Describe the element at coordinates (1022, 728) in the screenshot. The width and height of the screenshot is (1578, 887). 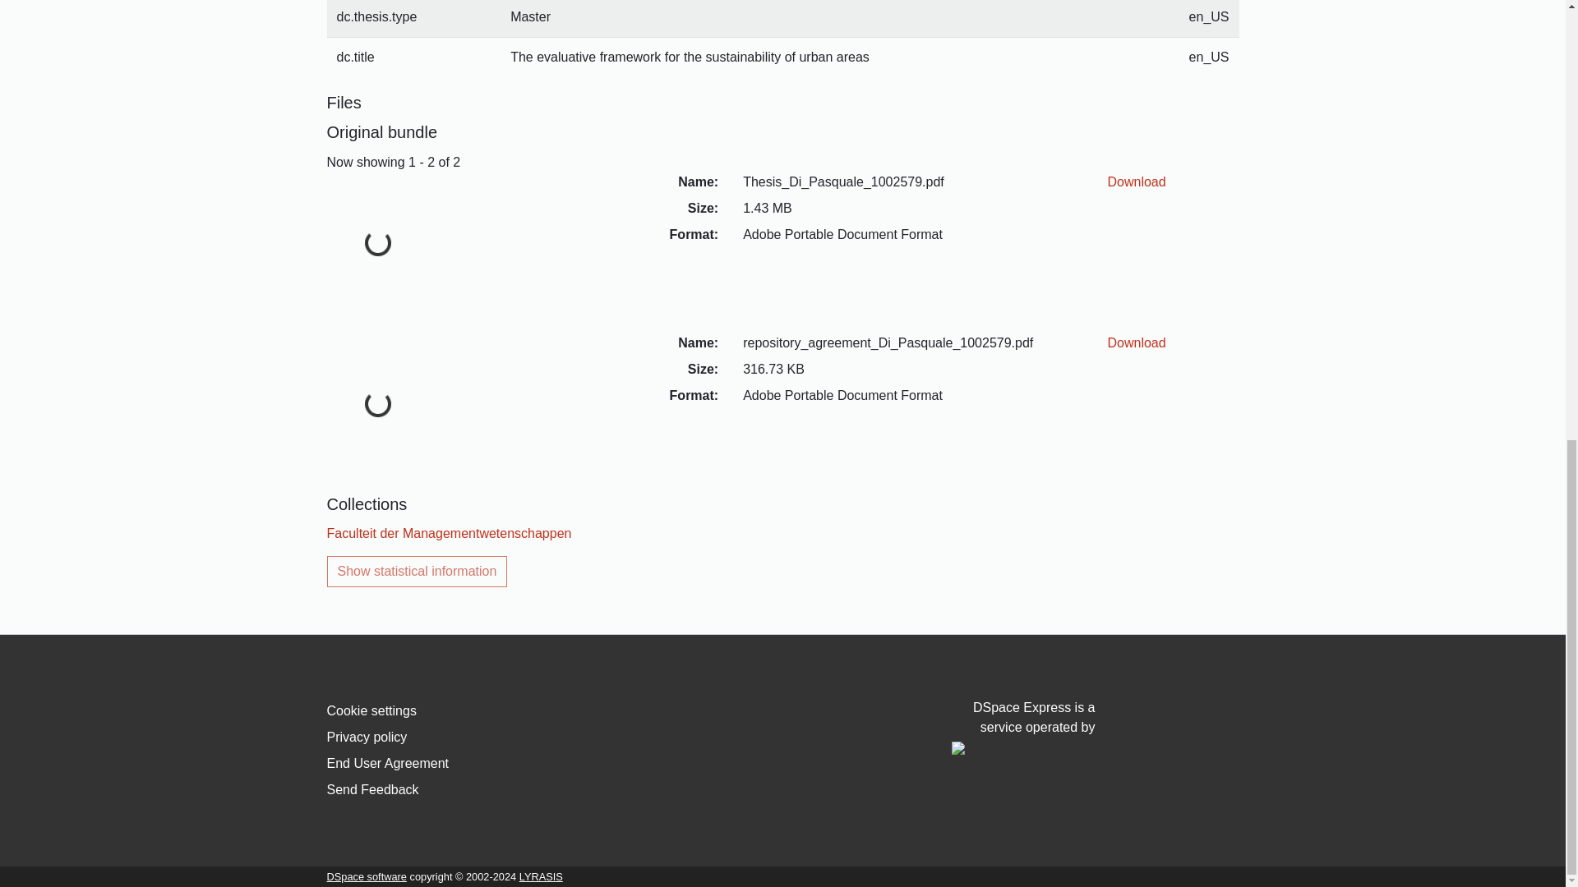
I see `DSpace Express is a service operated by` at that location.